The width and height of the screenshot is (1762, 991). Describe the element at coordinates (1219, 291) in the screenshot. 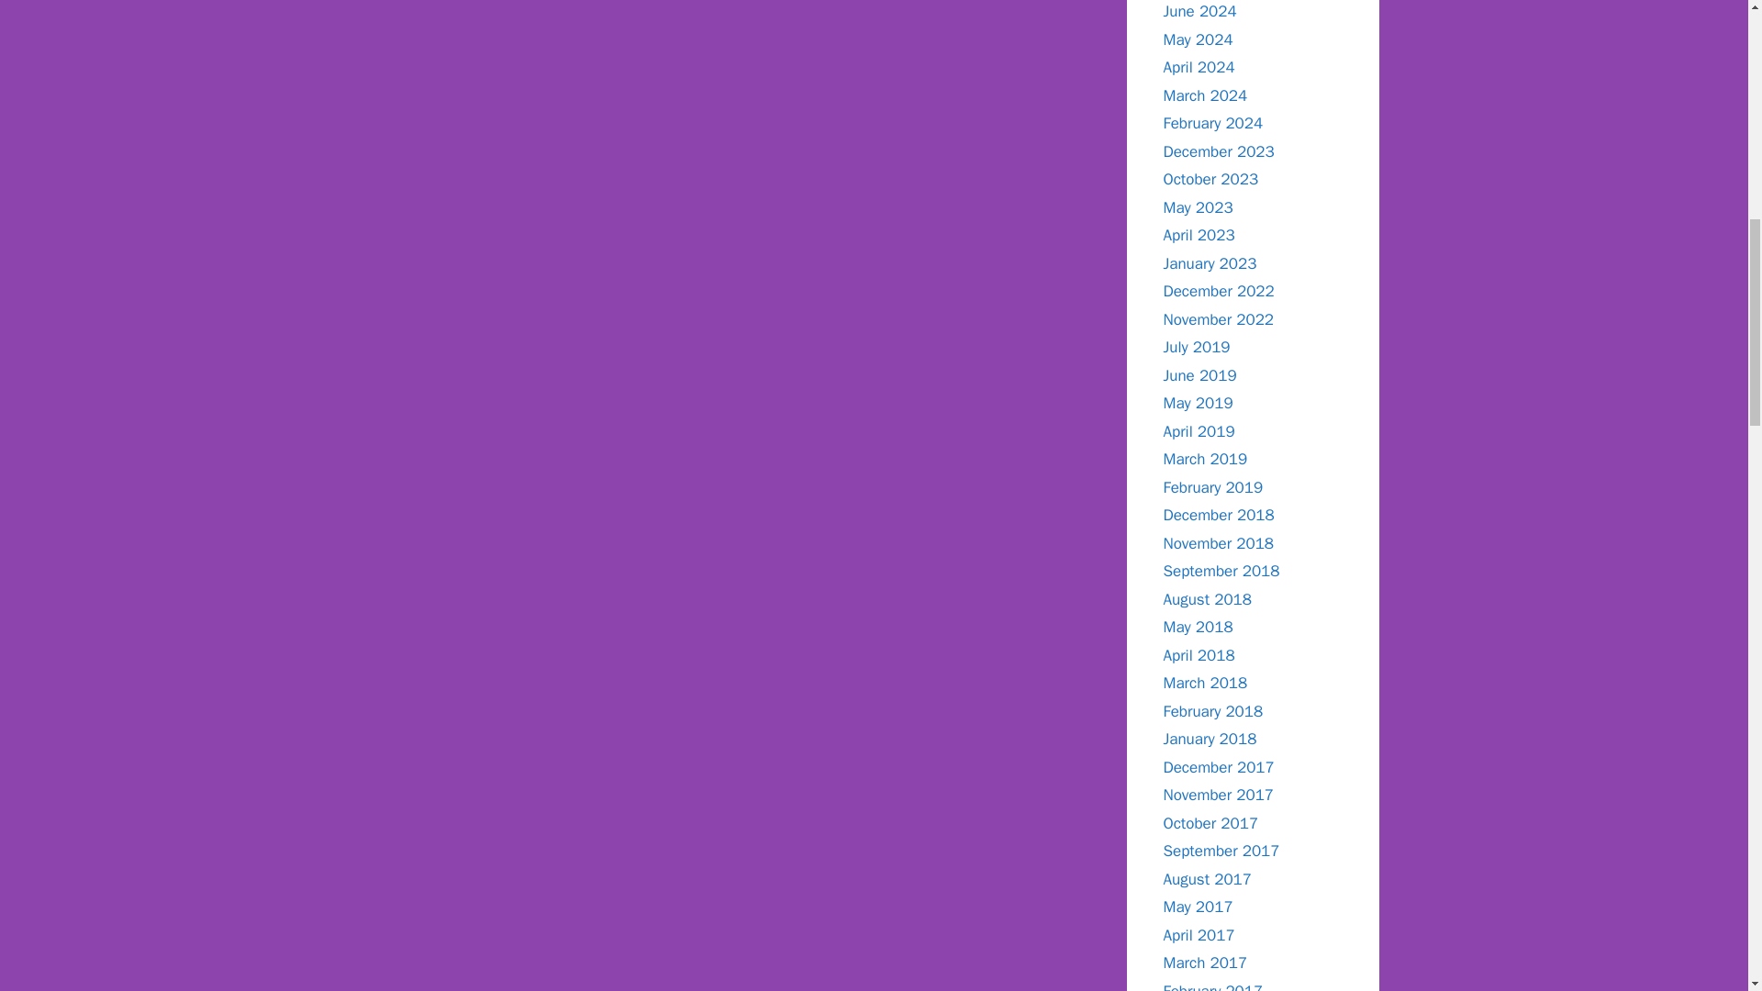

I see `December 2022` at that location.